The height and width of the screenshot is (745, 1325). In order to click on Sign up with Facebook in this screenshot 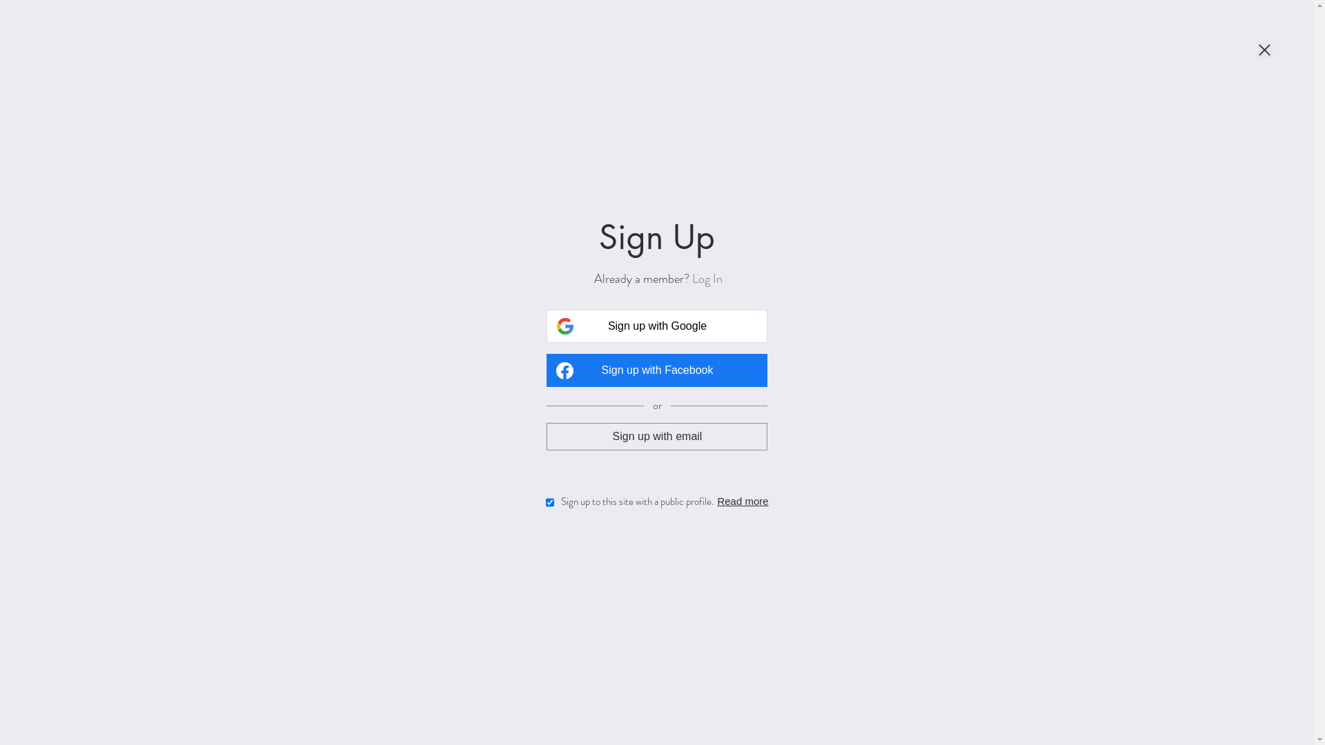, I will do `click(657, 370)`.